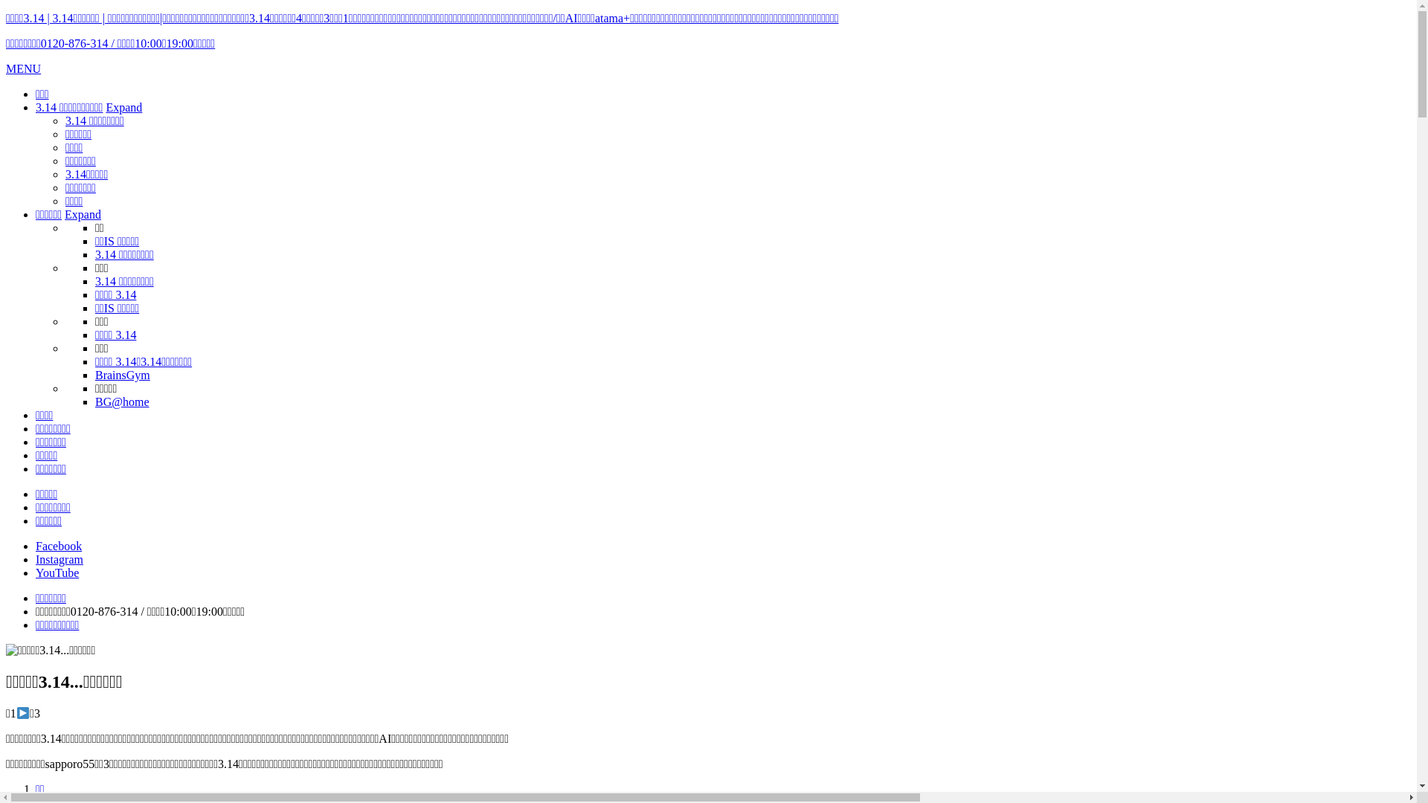 The height and width of the screenshot is (803, 1428). What do you see at coordinates (123, 375) in the screenshot?
I see `BrainsGym` at bounding box center [123, 375].